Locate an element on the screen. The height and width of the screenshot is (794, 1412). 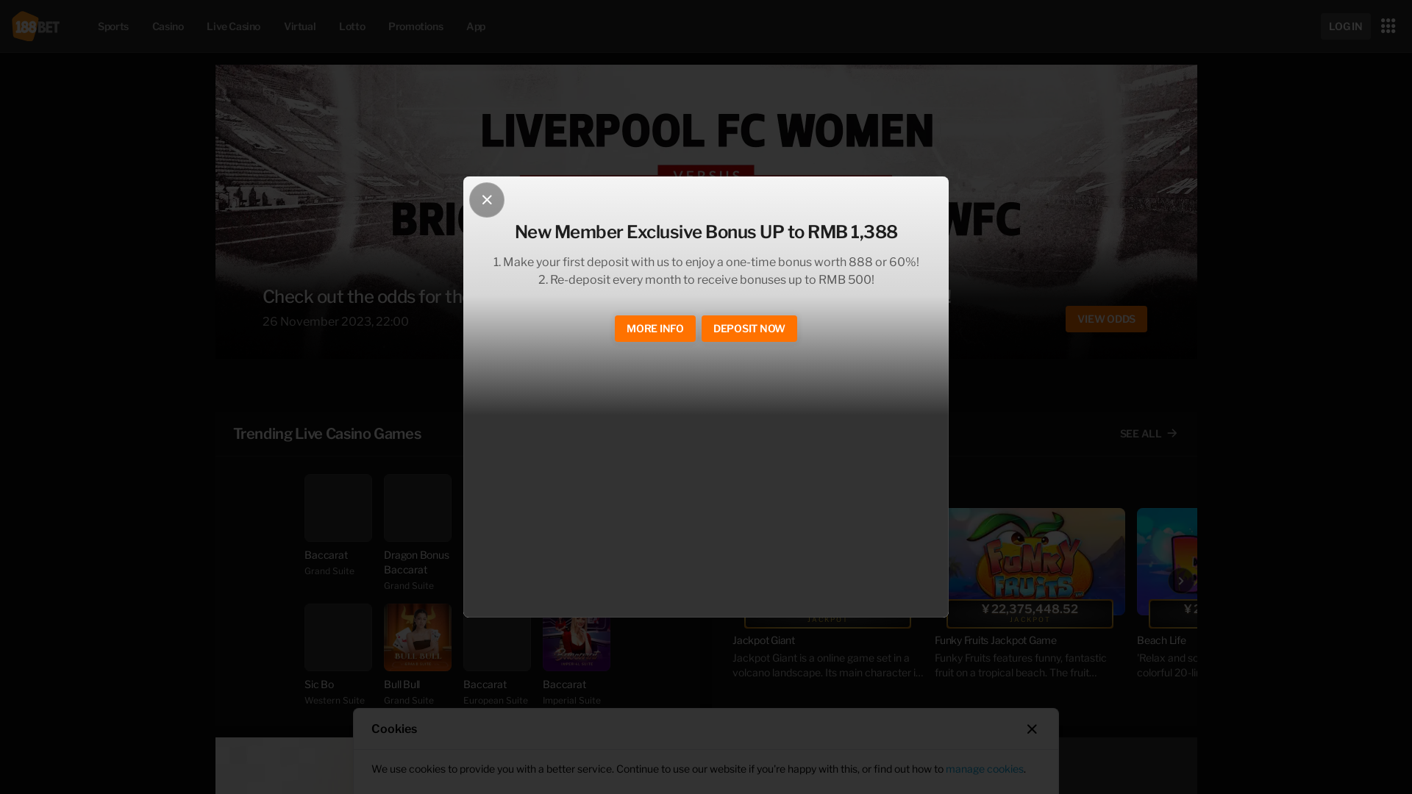
Baccarat is located at coordinates (577, 637).